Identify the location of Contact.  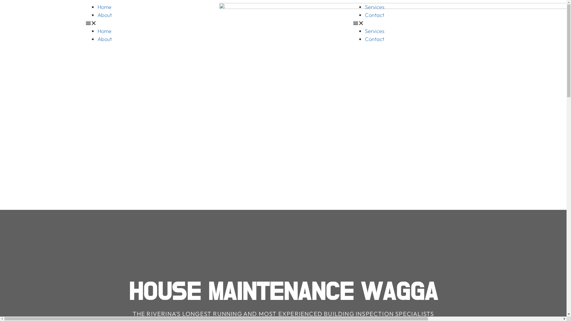
(375, 39).